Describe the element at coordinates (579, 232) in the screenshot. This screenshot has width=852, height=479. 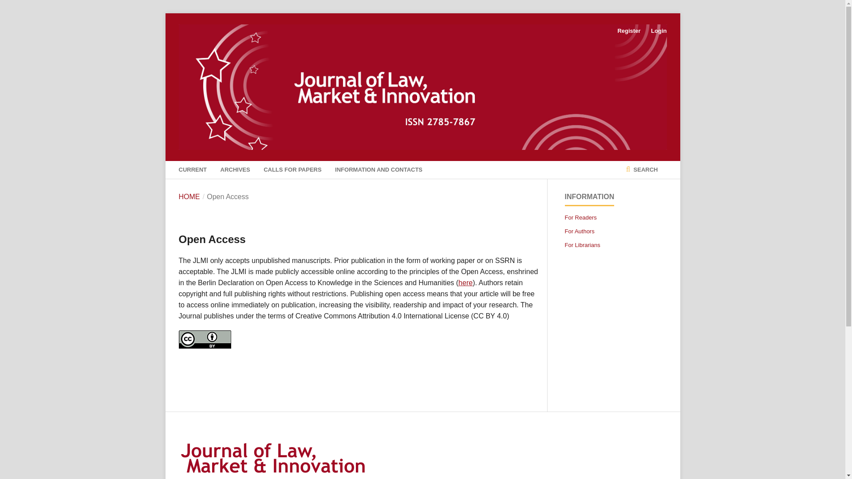
I see `For Authors` at that location.